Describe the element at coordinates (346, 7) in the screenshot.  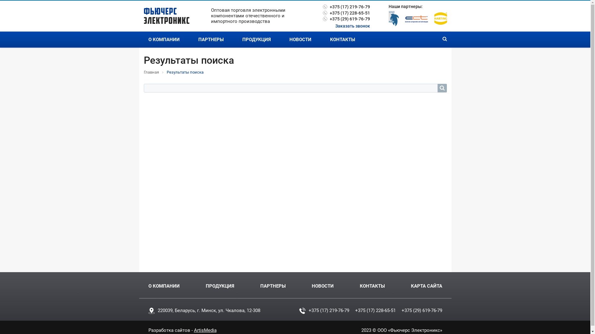
I see `+375 (17) 219-76-79` at that location.